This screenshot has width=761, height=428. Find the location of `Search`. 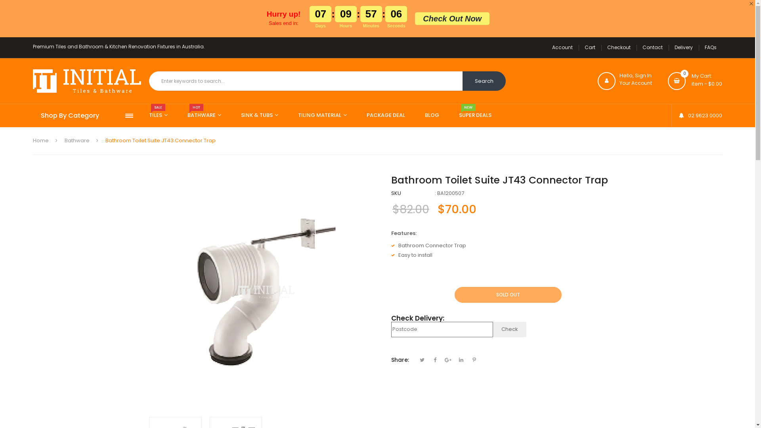

Search is located at coordinates (484, 81).